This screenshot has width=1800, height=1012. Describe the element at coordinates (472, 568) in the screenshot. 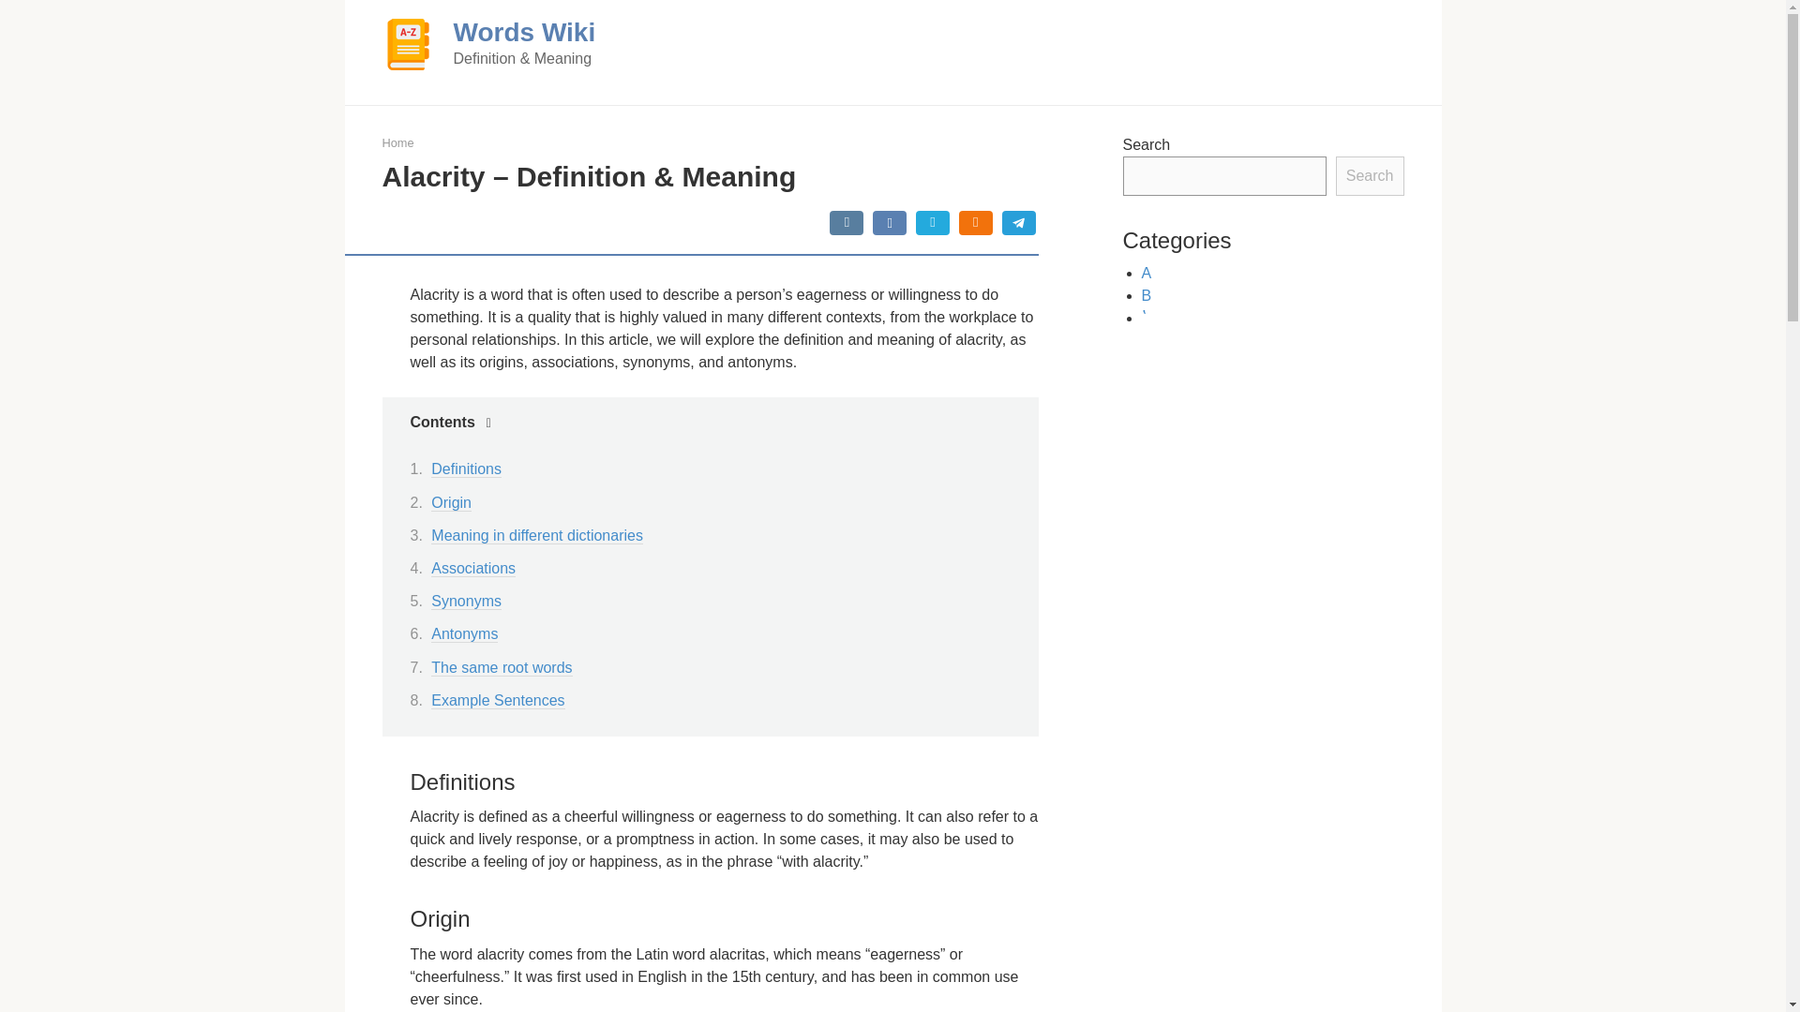

I see `Associations` at that location.